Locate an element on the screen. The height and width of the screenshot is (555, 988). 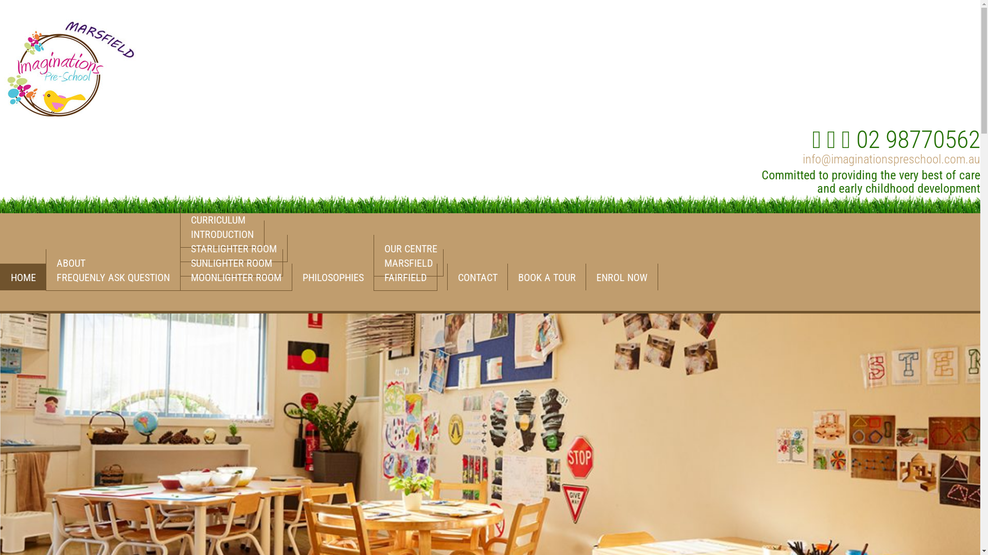
MOONLIGHTER ROOM is located at coordinates (236, 277).